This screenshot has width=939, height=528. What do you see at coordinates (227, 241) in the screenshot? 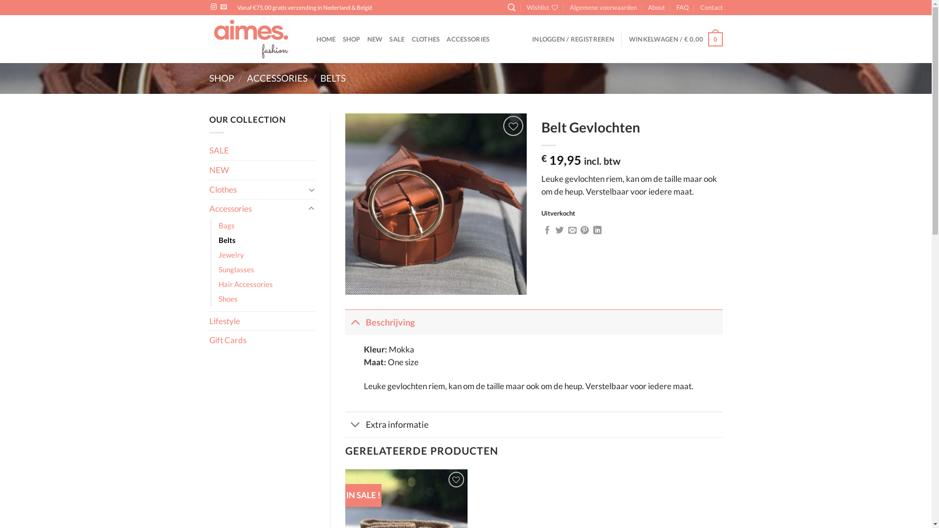
I see `Belts` at bounding box center [227, 241].